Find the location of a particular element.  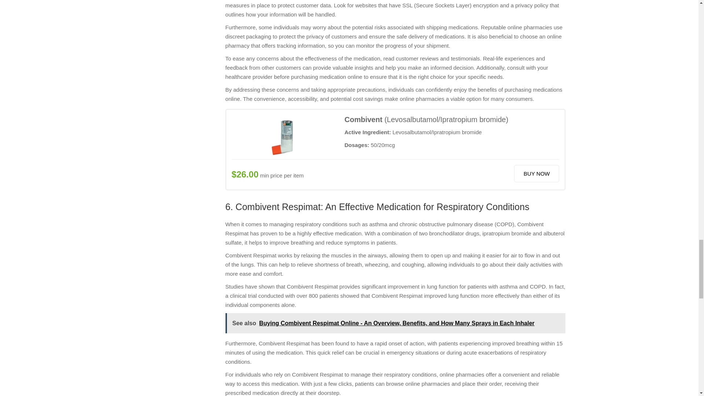

BUY NOW is located at coordinates (536, 173).